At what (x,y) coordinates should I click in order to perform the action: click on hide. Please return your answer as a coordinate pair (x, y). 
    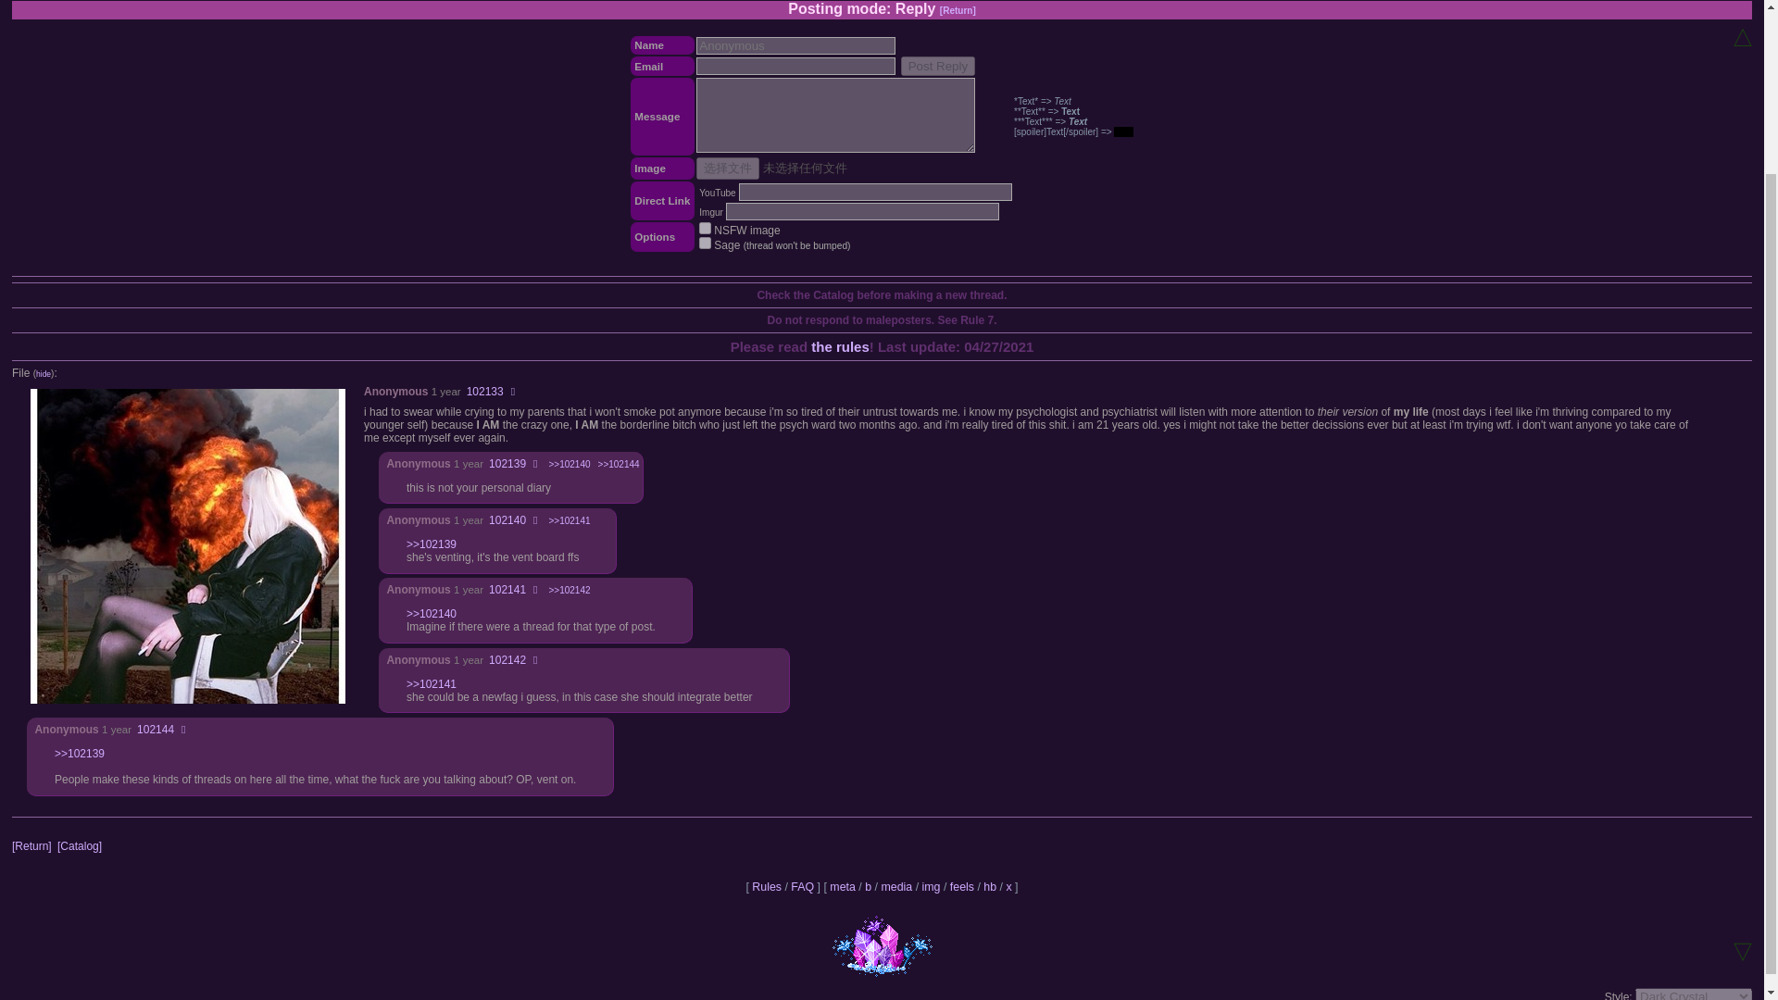
    Looking at the image, I should click on (43, 374).